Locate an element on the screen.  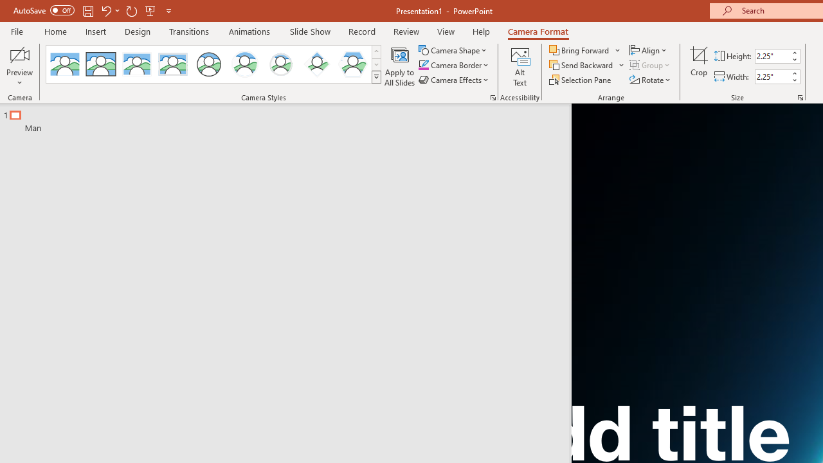
Size and Position... is located at coordinates (800, 98).